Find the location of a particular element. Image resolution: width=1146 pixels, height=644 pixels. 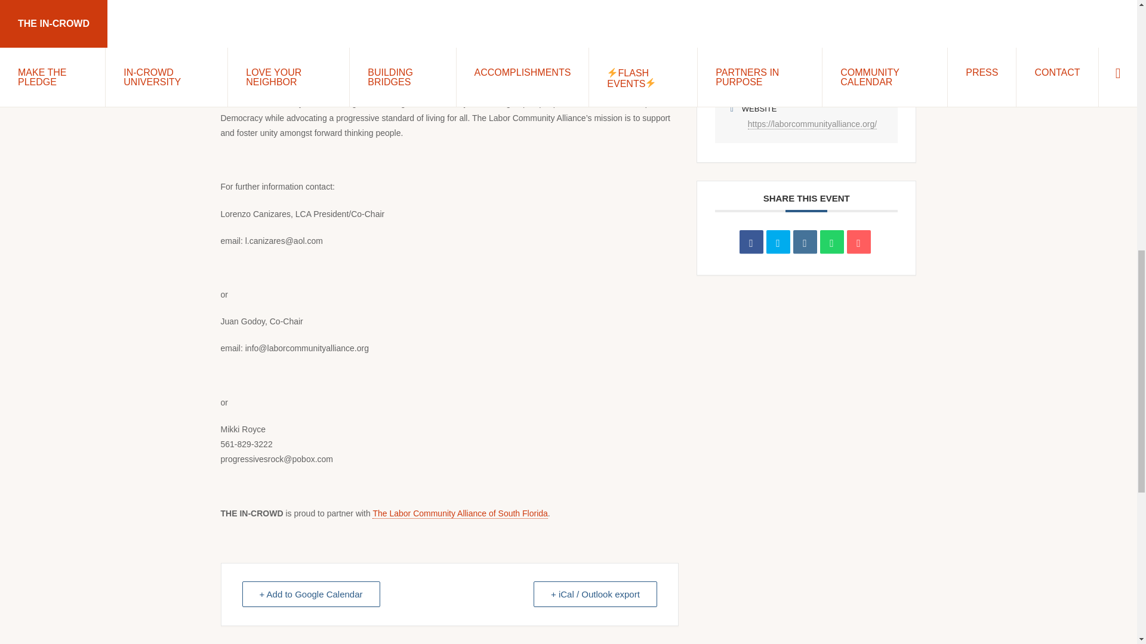

Share on Facebook is located at coordinates (751, 241).